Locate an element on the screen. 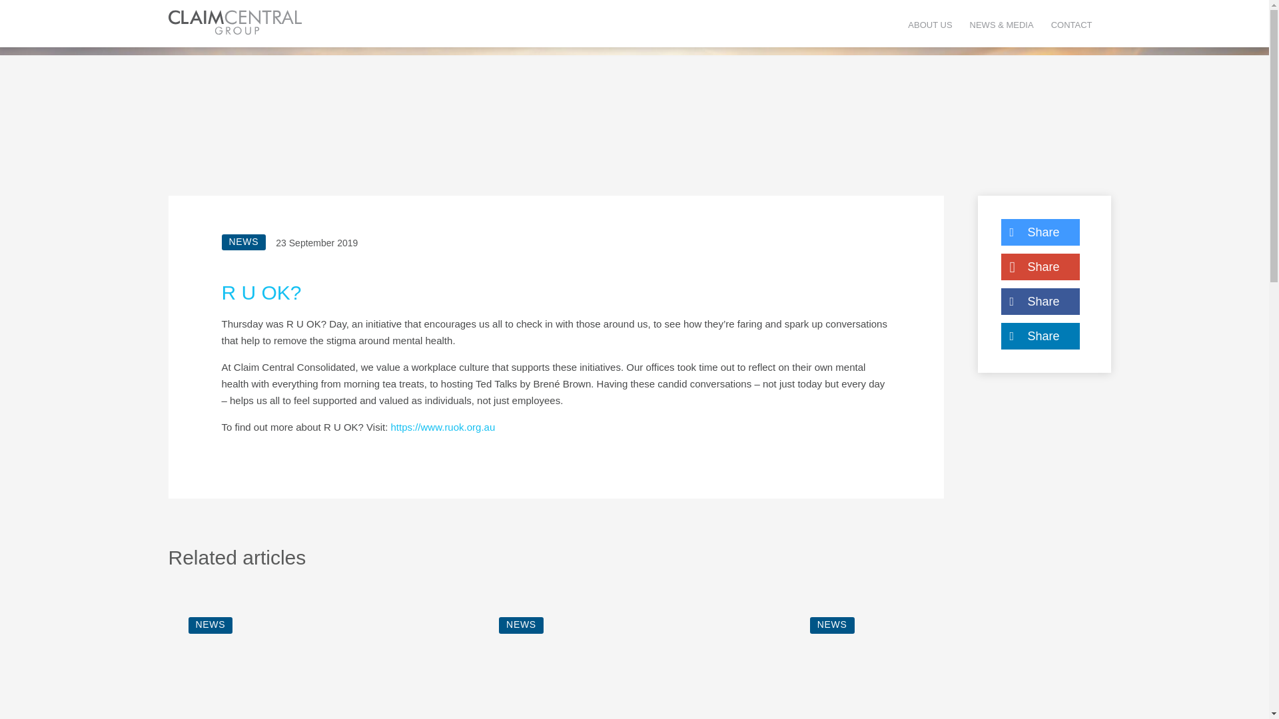  Share is located at coordinates (1039, 267).